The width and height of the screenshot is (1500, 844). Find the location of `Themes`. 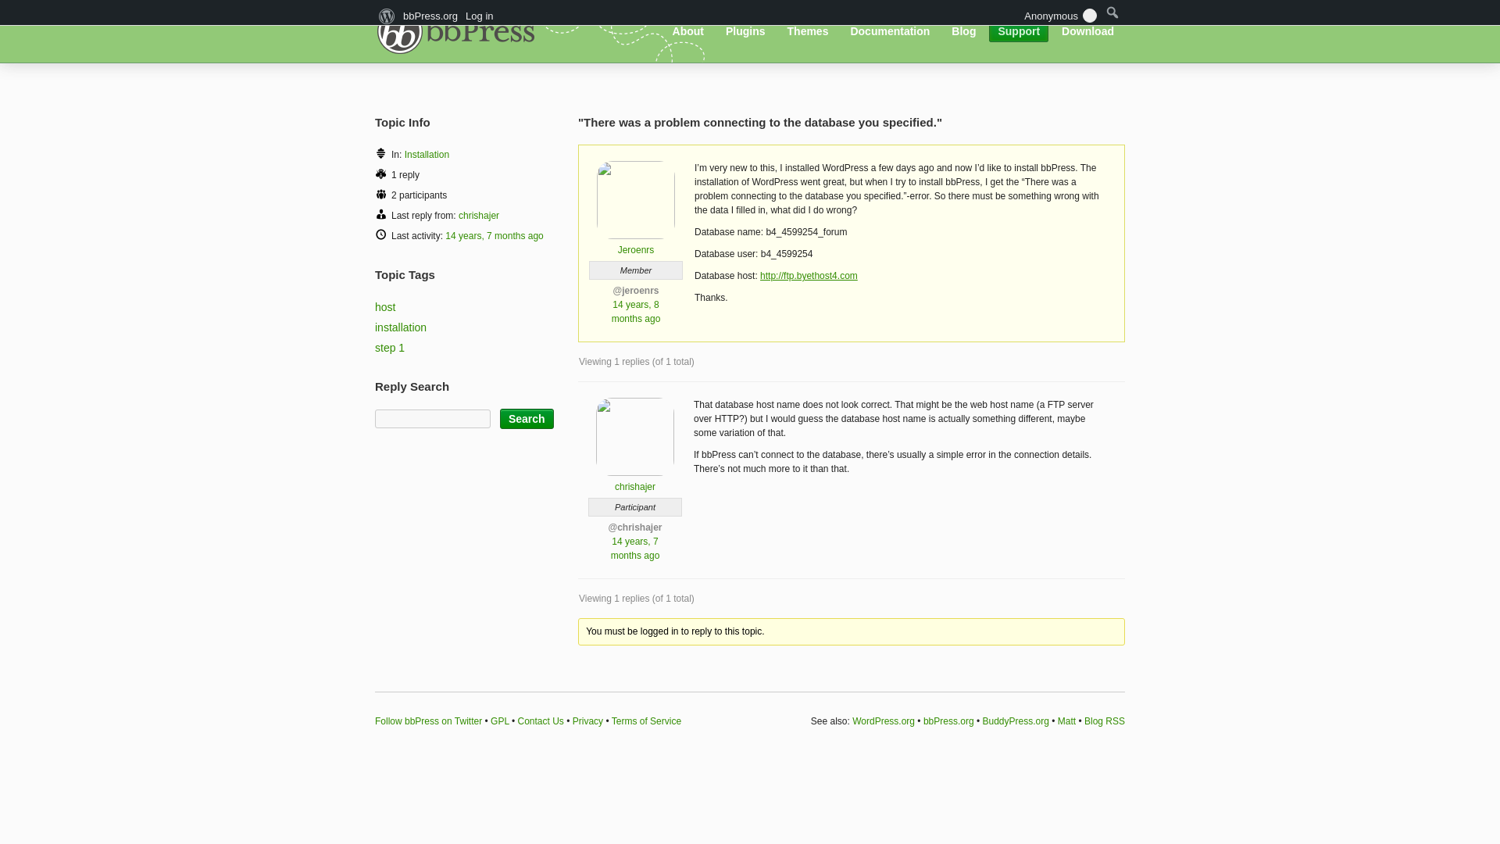

Themes is located at coordinates (808, 31).